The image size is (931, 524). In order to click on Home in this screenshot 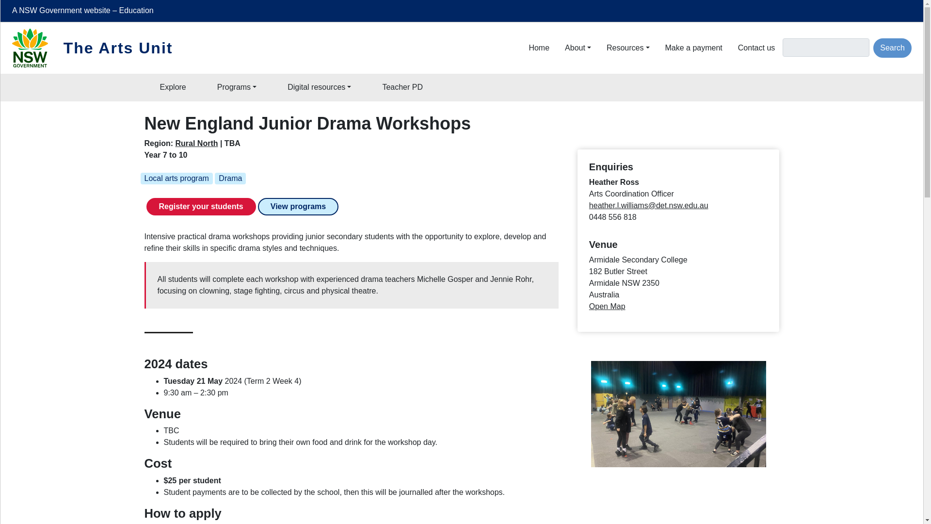, I will do `click(36, 48)`.